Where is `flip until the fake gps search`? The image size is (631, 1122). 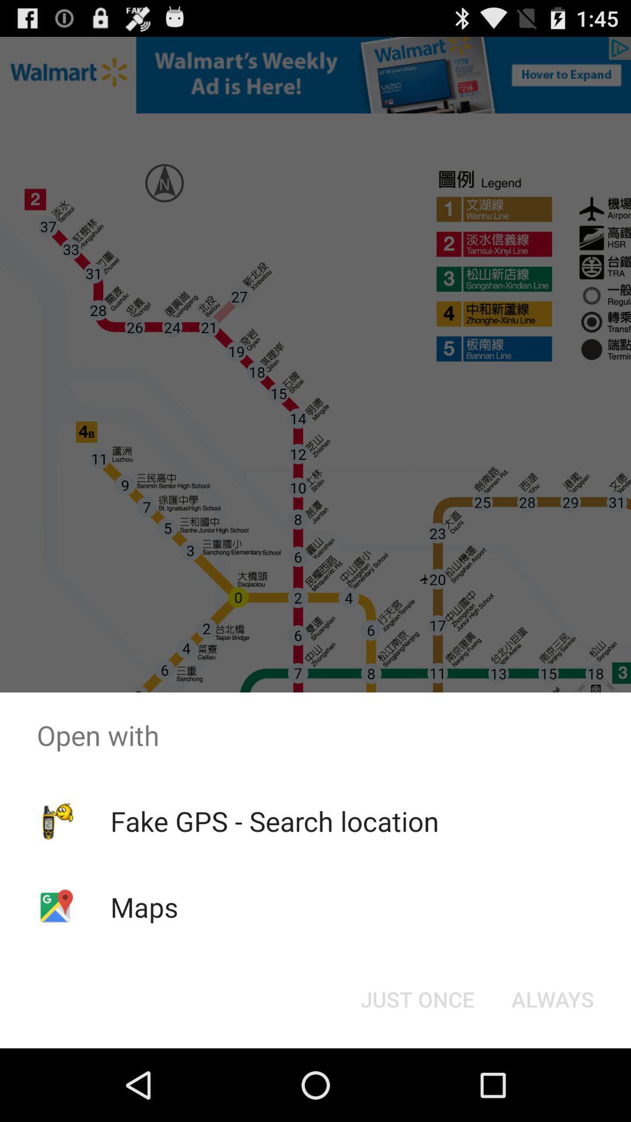
flip until the fake gps search is located at coordinates (275, 821).